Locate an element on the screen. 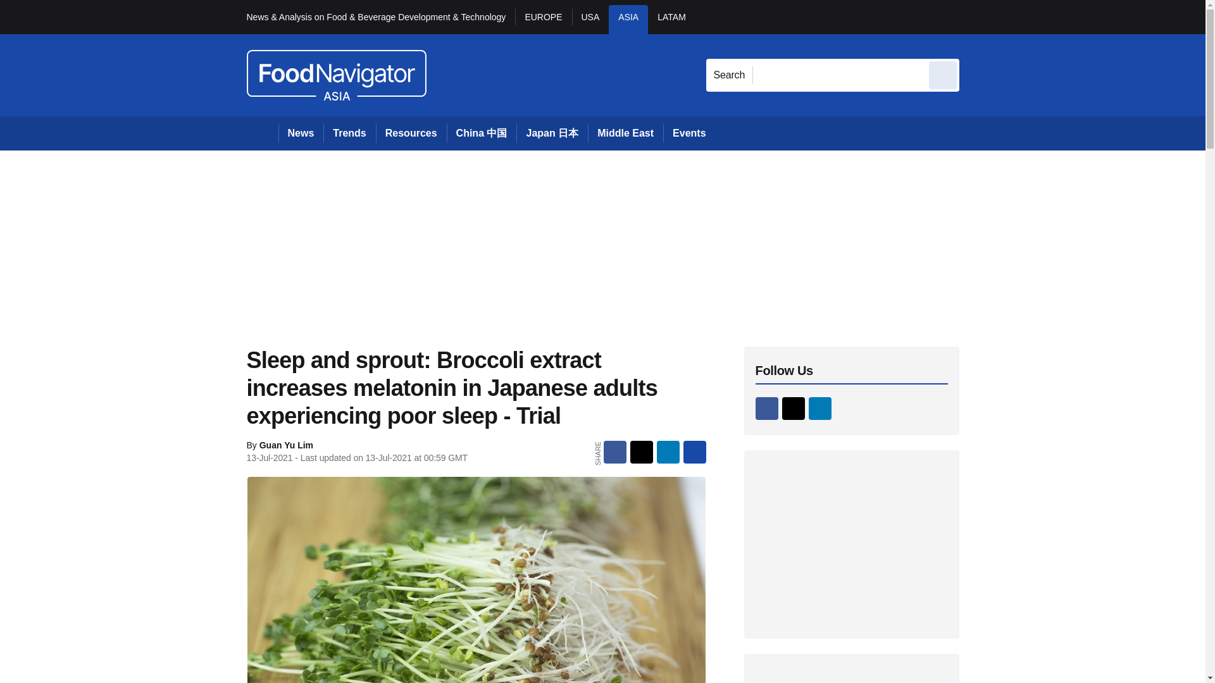 This screenshot has width=1215, height=683. ASIA is located at coordinates (628, 19).